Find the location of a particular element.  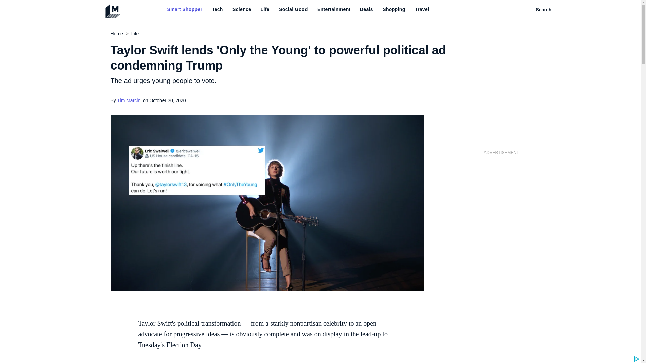

Science is located at coordinates (242, 9).